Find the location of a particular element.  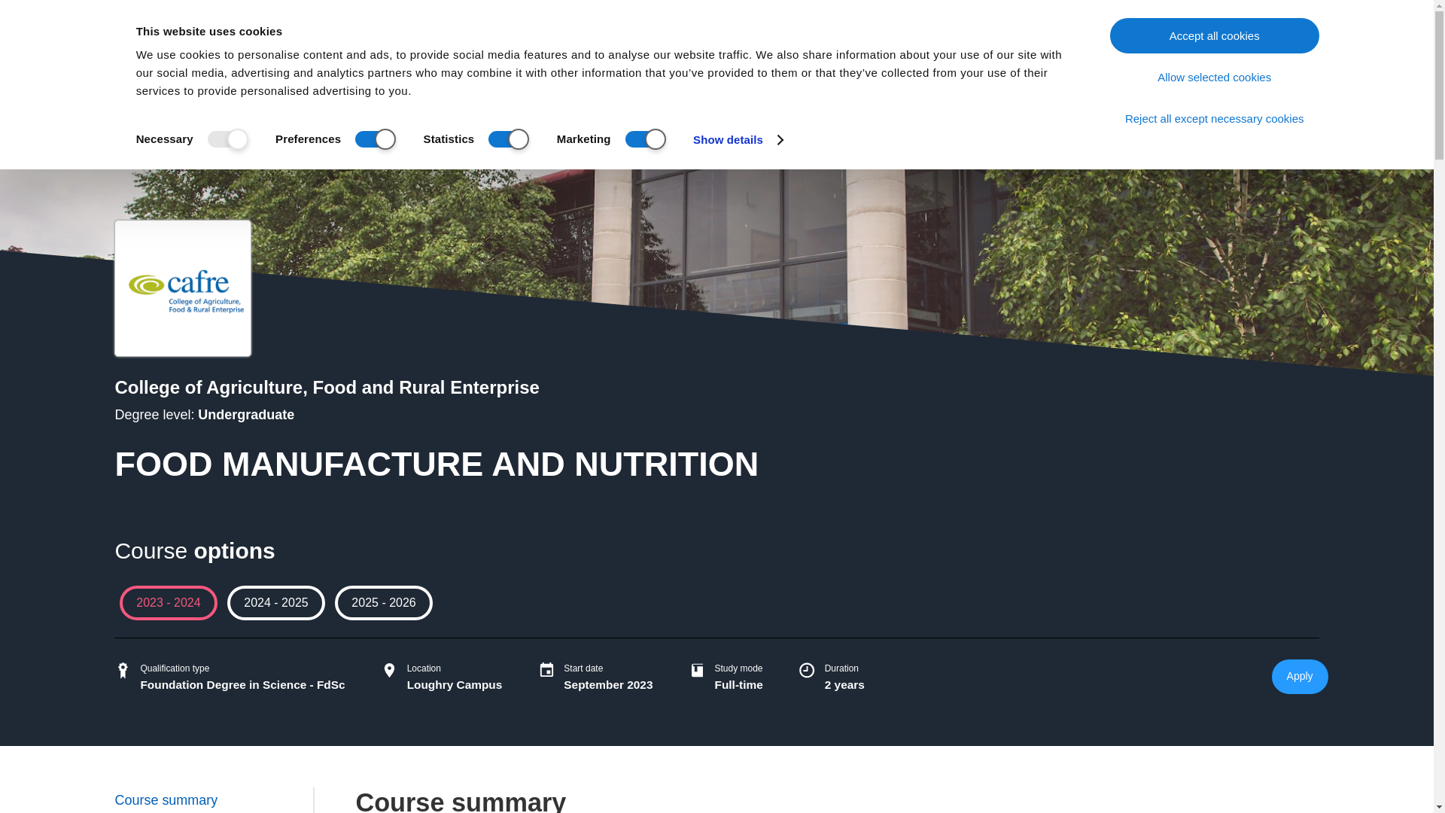

Show details is located at coordinates (738, 139).